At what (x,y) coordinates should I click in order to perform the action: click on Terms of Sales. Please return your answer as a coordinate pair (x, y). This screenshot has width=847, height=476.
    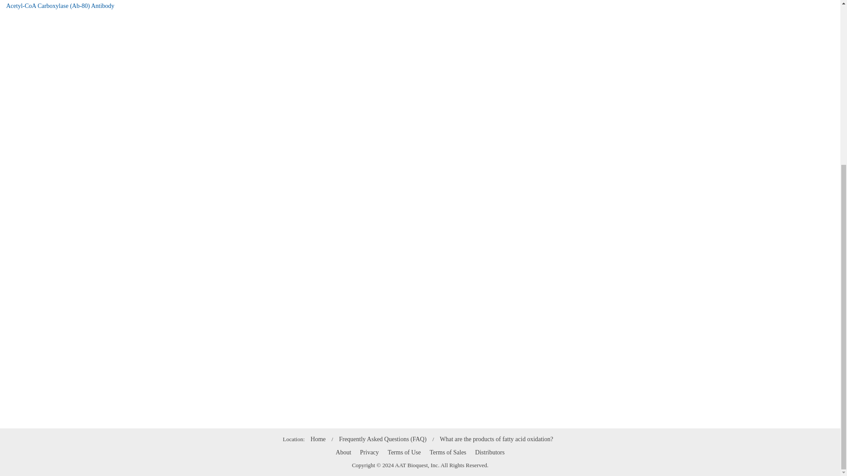
    Looking at the image, I should click on (448, 452).